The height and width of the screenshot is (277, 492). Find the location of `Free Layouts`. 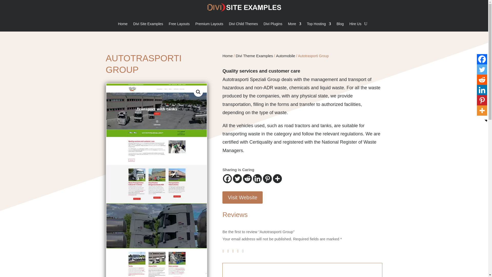

Free Layouts is located at coordinates (179, 25).